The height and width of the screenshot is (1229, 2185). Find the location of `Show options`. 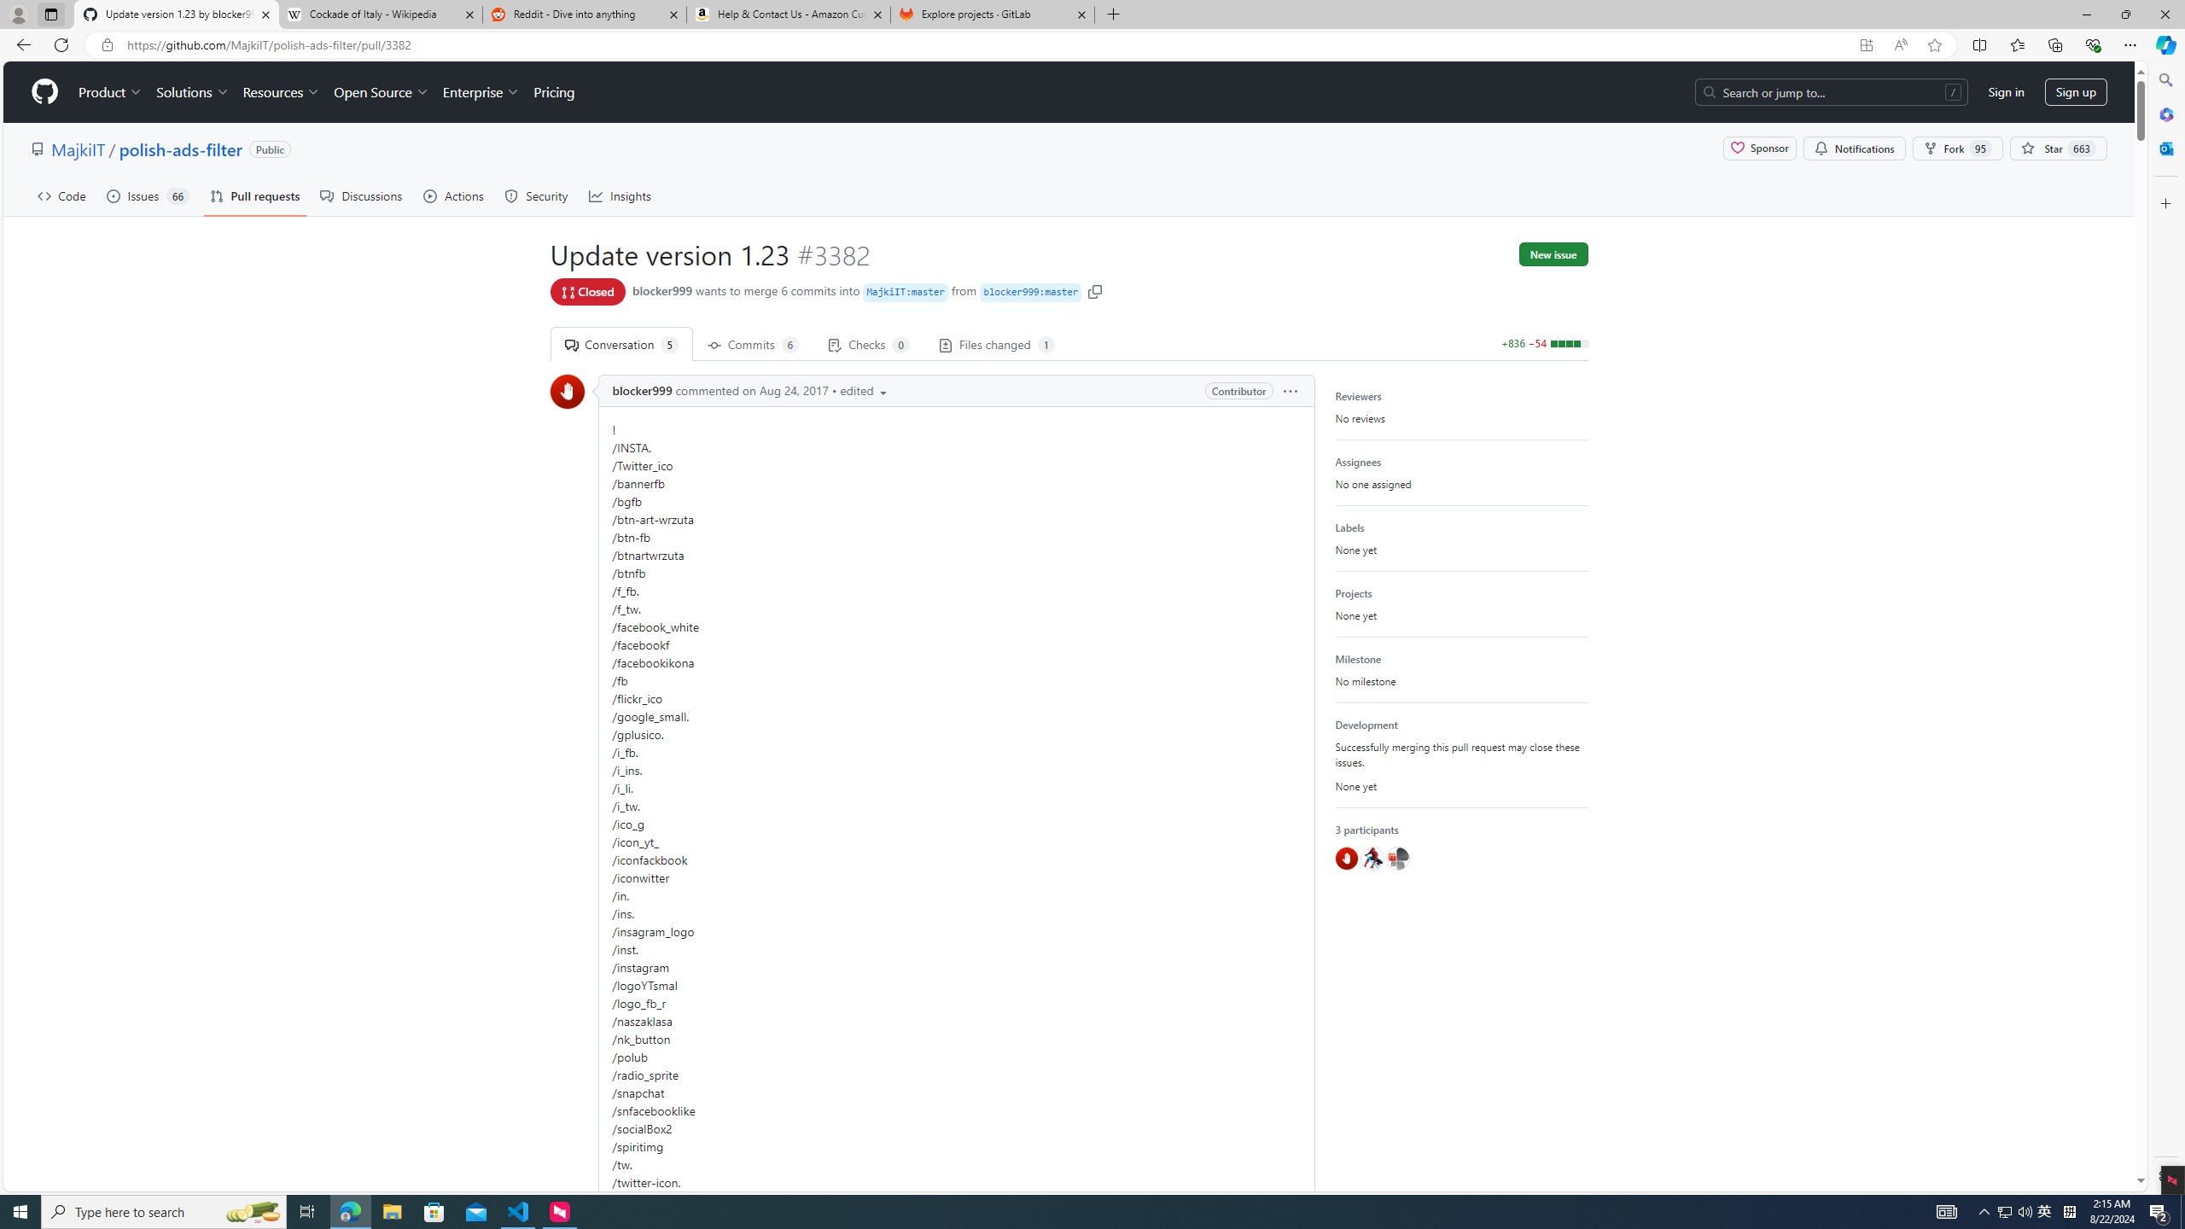

Show options is located at coordinates (1291, 391).